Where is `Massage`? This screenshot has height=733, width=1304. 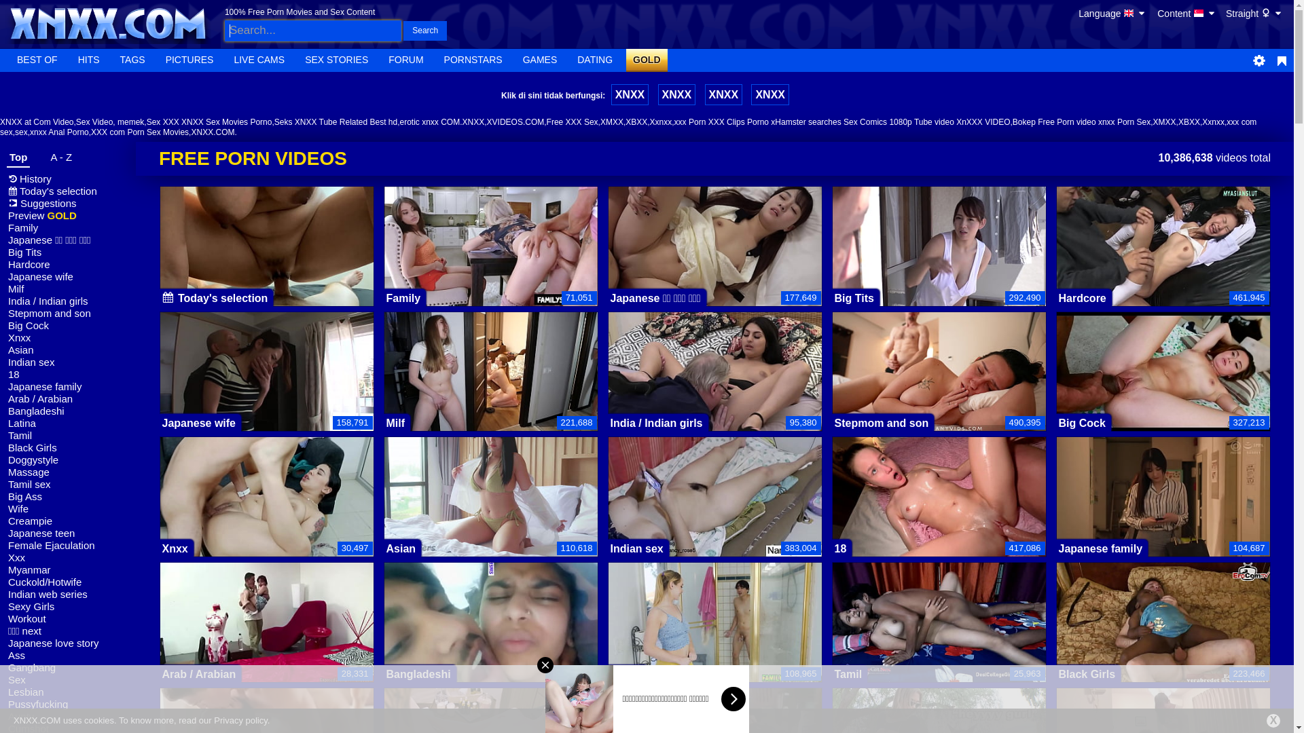
Massage is located at coordinates (68, 472).